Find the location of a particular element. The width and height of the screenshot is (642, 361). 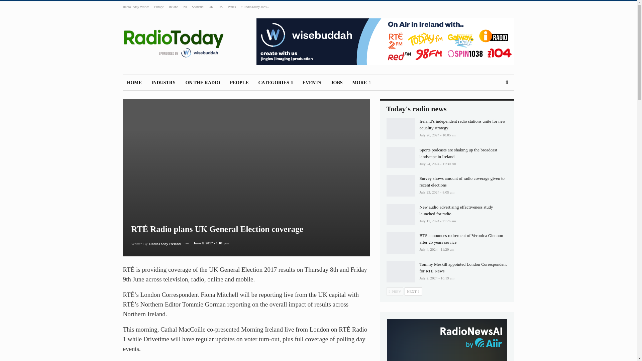

NI is located at coordinates (185, 7).